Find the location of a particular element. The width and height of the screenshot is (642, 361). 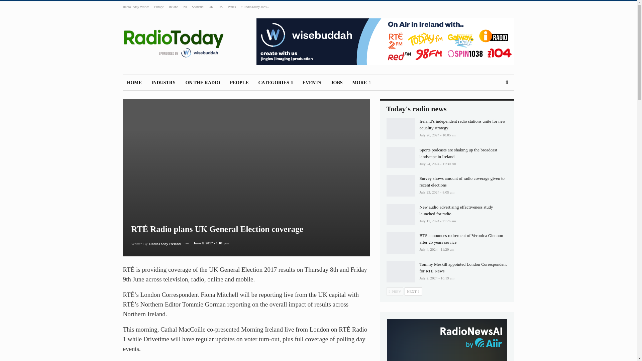

NI is located at coordinates (185, 7).